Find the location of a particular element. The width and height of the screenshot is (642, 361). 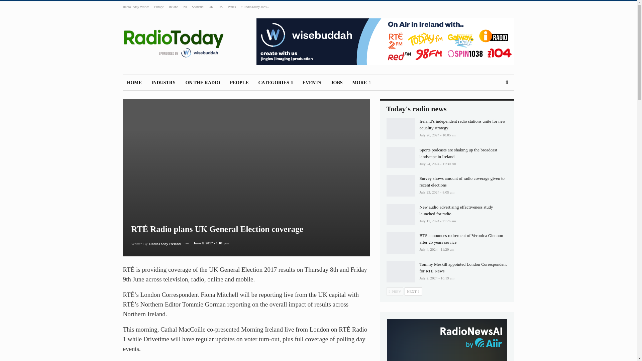

NI is located at coordinates (185, 7).